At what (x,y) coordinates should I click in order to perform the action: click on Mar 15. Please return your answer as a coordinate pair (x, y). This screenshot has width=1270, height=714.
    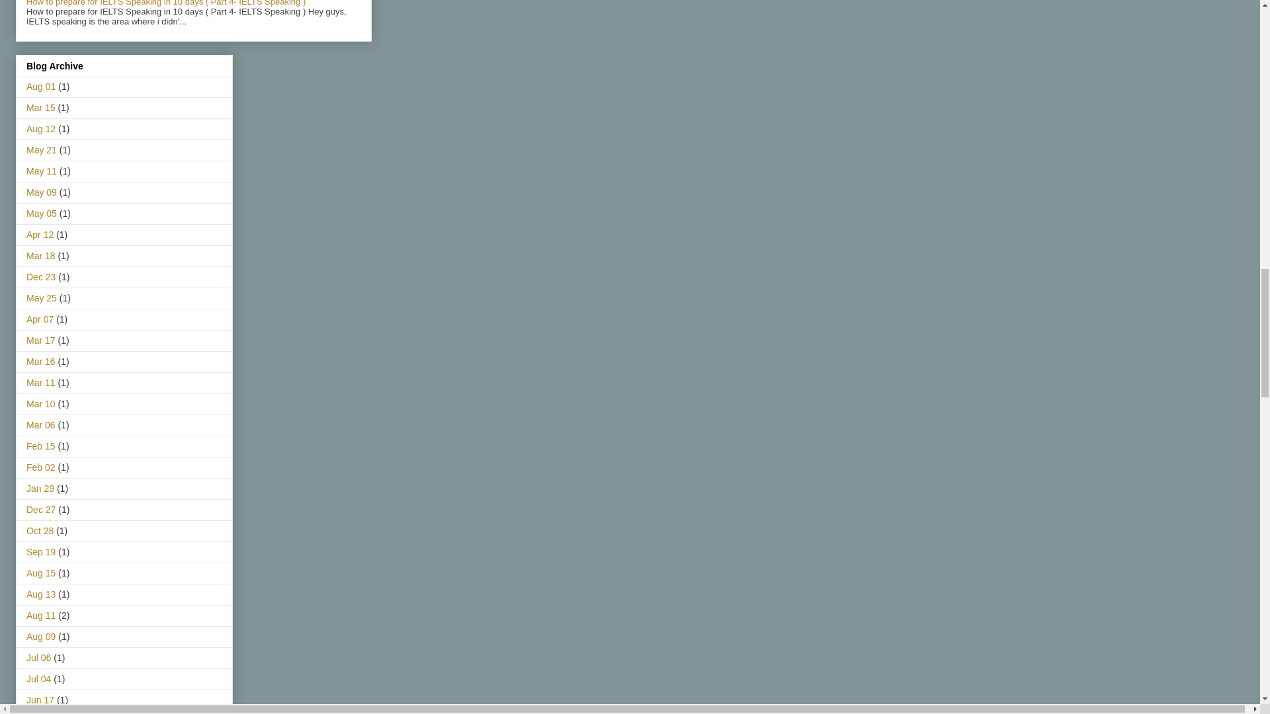
    Looking at the image, I should click on (41, 107).